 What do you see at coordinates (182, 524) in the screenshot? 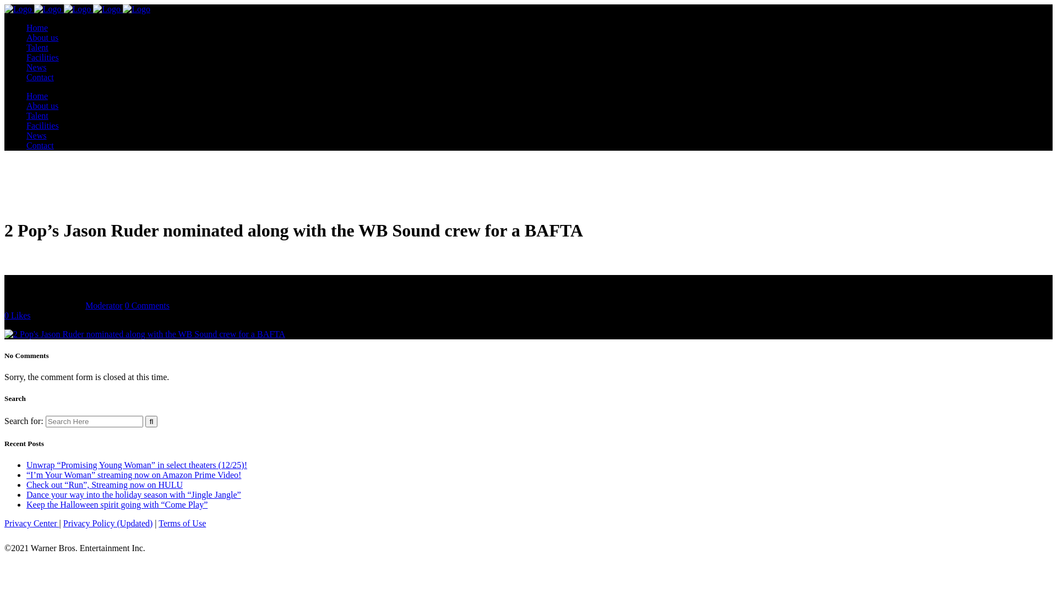
I see `Terms of Use` at bounding box center [182, 524].